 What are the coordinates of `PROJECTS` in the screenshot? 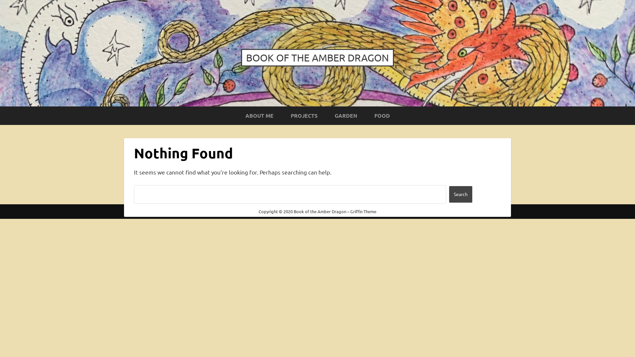 It's located at (304, 116).